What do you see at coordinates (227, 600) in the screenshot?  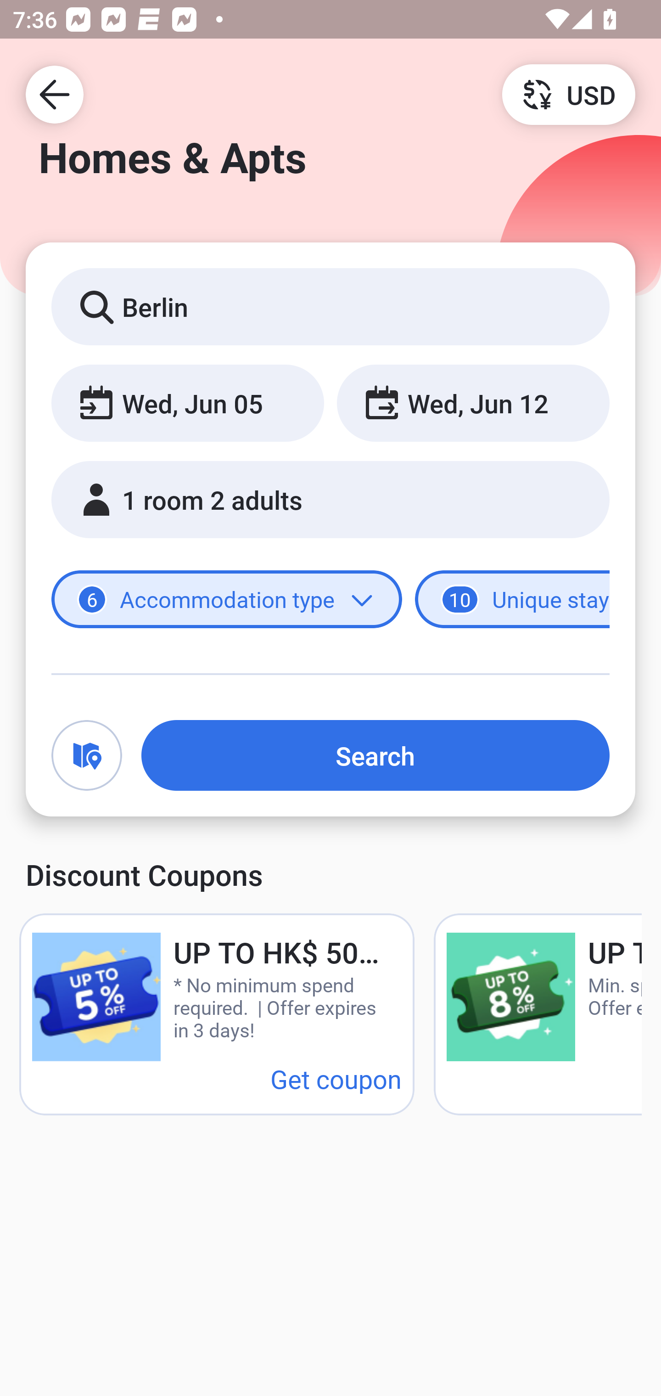 I see `6 Accommodation type` at bounding box center [227, 600].